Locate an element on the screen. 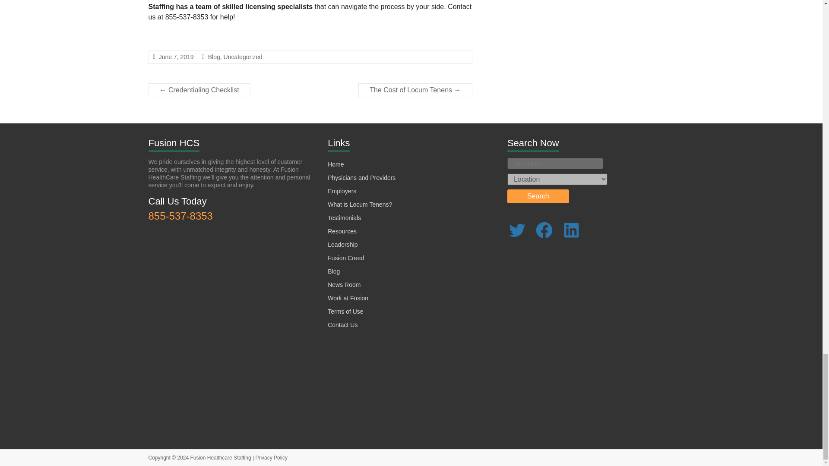  Fusion Healthcare Staffing is located at coordinates (220, 458).